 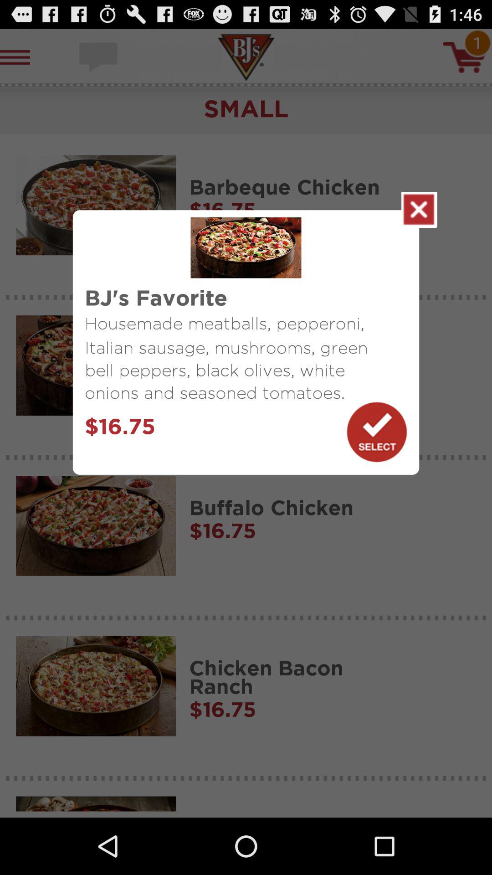 I want to click on close item, so click(x=419, y=210).